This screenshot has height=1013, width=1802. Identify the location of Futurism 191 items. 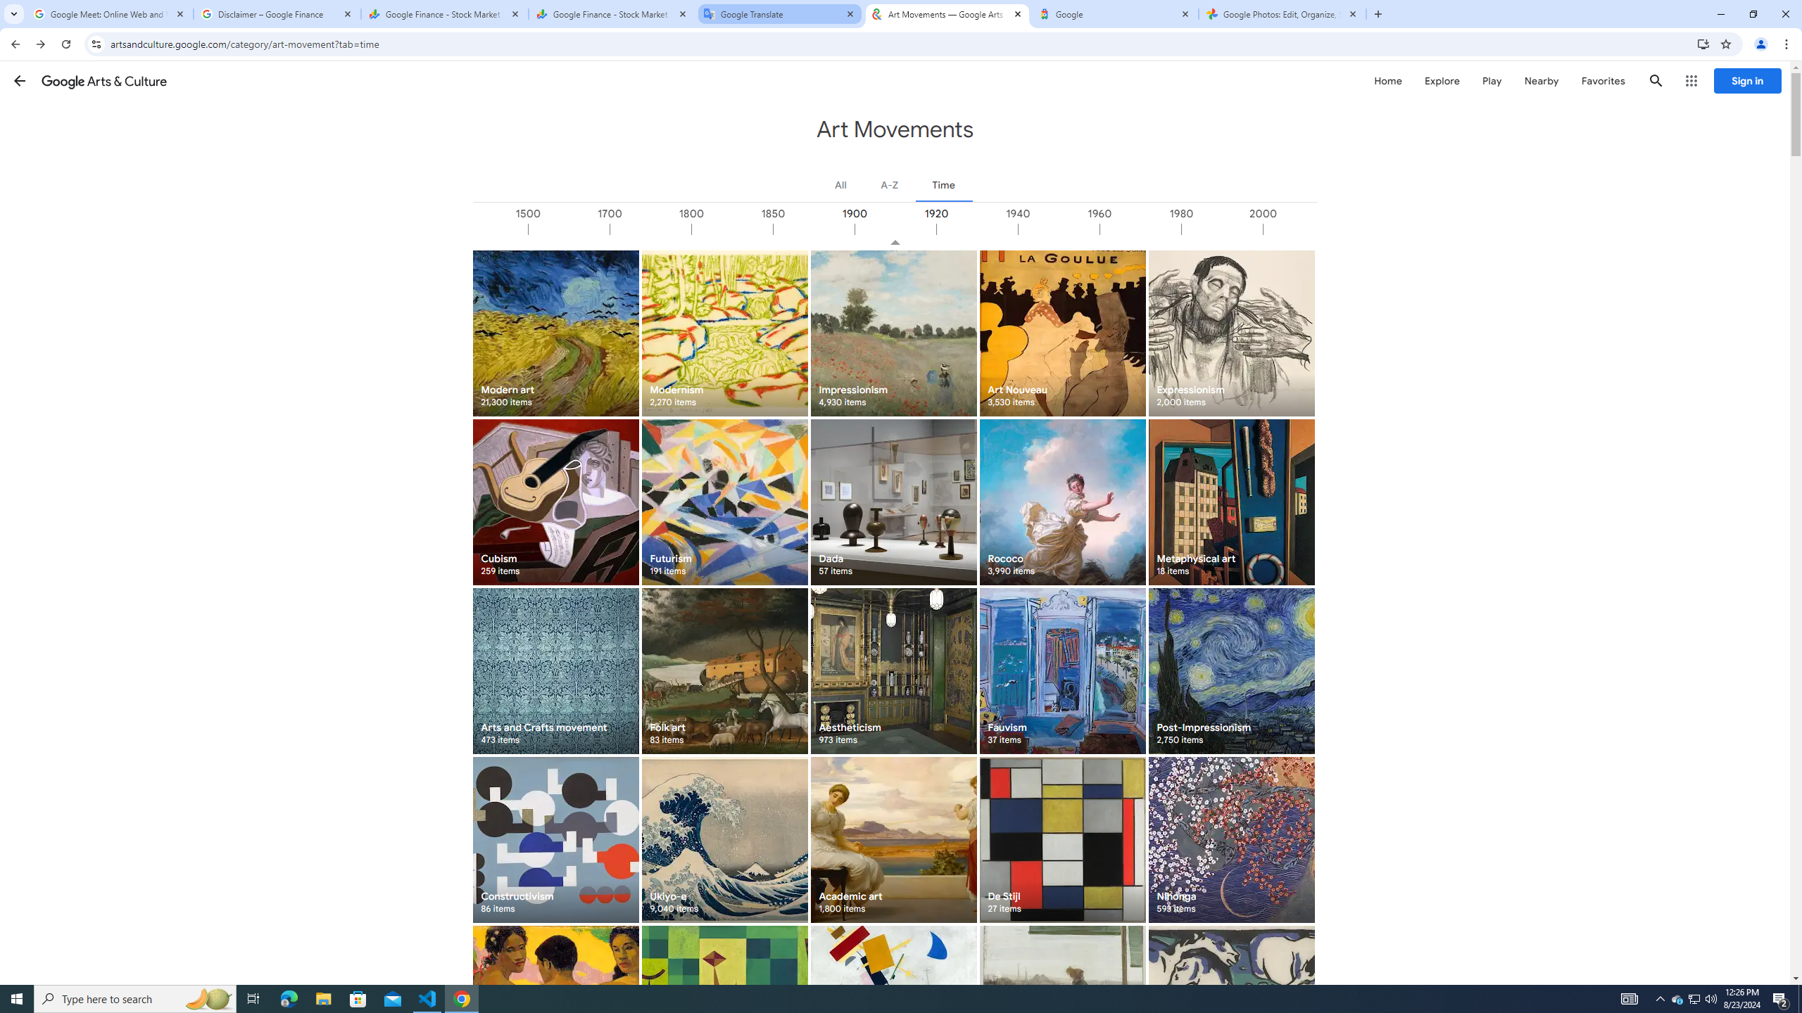
(724, 502).